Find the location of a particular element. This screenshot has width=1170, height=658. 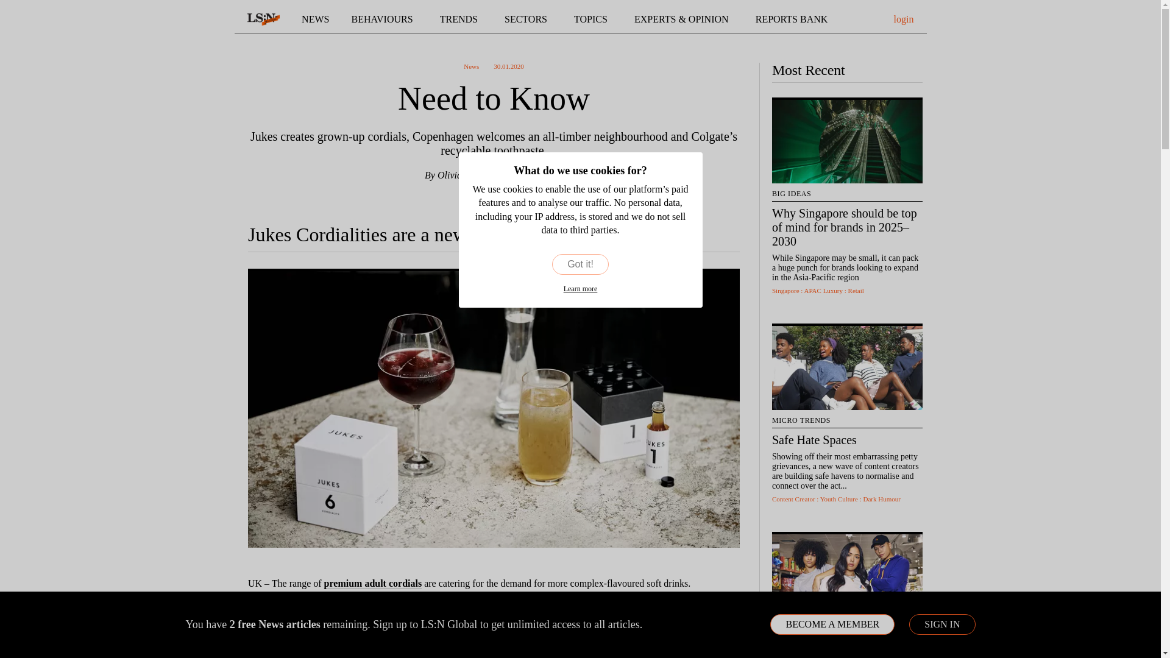

News is located at coordinates (315, 19).